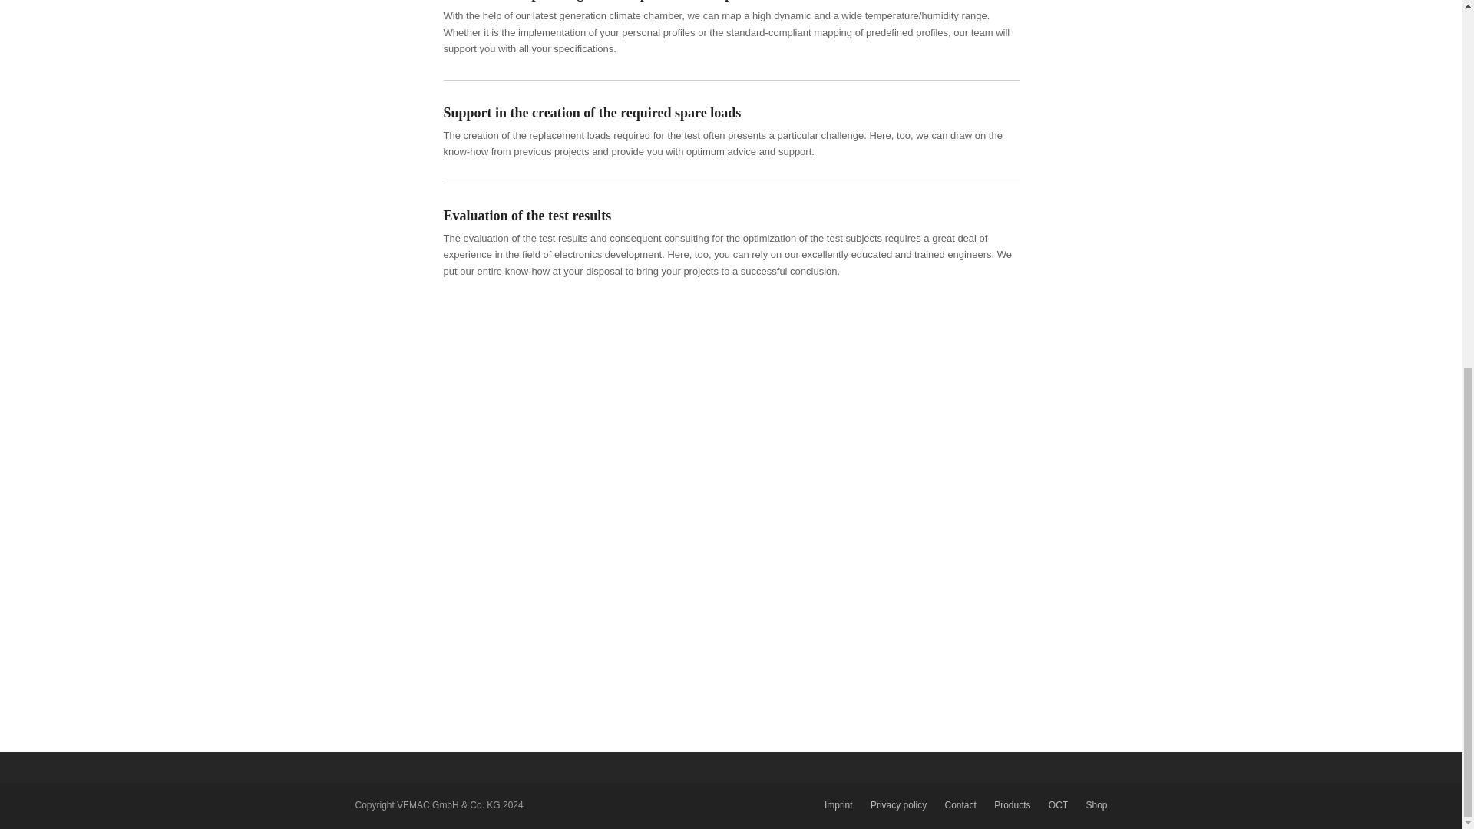 Image resolution: width=1474 pixels, height=829 pixels. What do you see at coordinates (898, 805) in the screenshot?
I see `Privacy policy` at bounding box center [898, 805].